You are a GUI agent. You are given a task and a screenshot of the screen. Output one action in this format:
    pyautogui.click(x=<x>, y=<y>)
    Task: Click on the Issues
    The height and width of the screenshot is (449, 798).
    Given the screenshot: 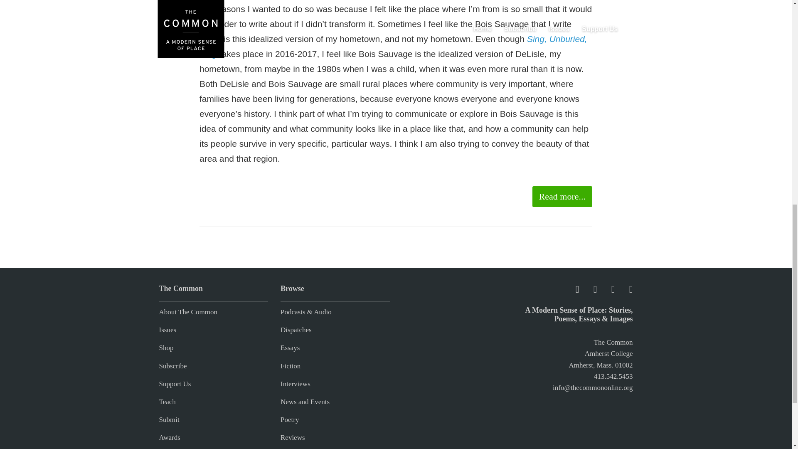 What is the action you would take?
    pyautogui.click(x=167, y=330)
    